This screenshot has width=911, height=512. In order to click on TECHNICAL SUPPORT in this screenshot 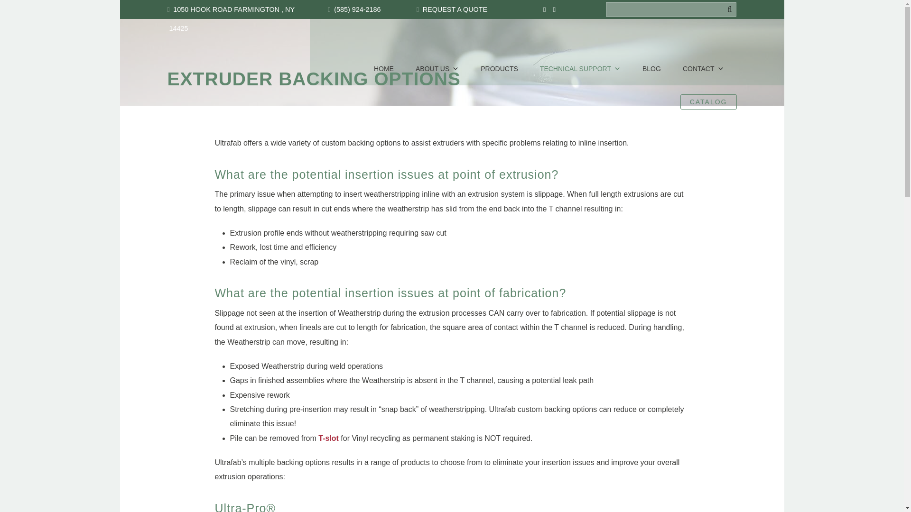, I will do `click(580, 69)`.